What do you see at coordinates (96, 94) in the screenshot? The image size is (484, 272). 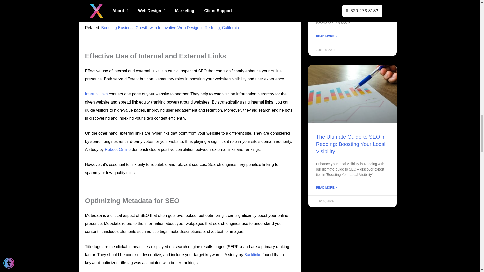 I see `Internal links` at bounding box center [96, 94].